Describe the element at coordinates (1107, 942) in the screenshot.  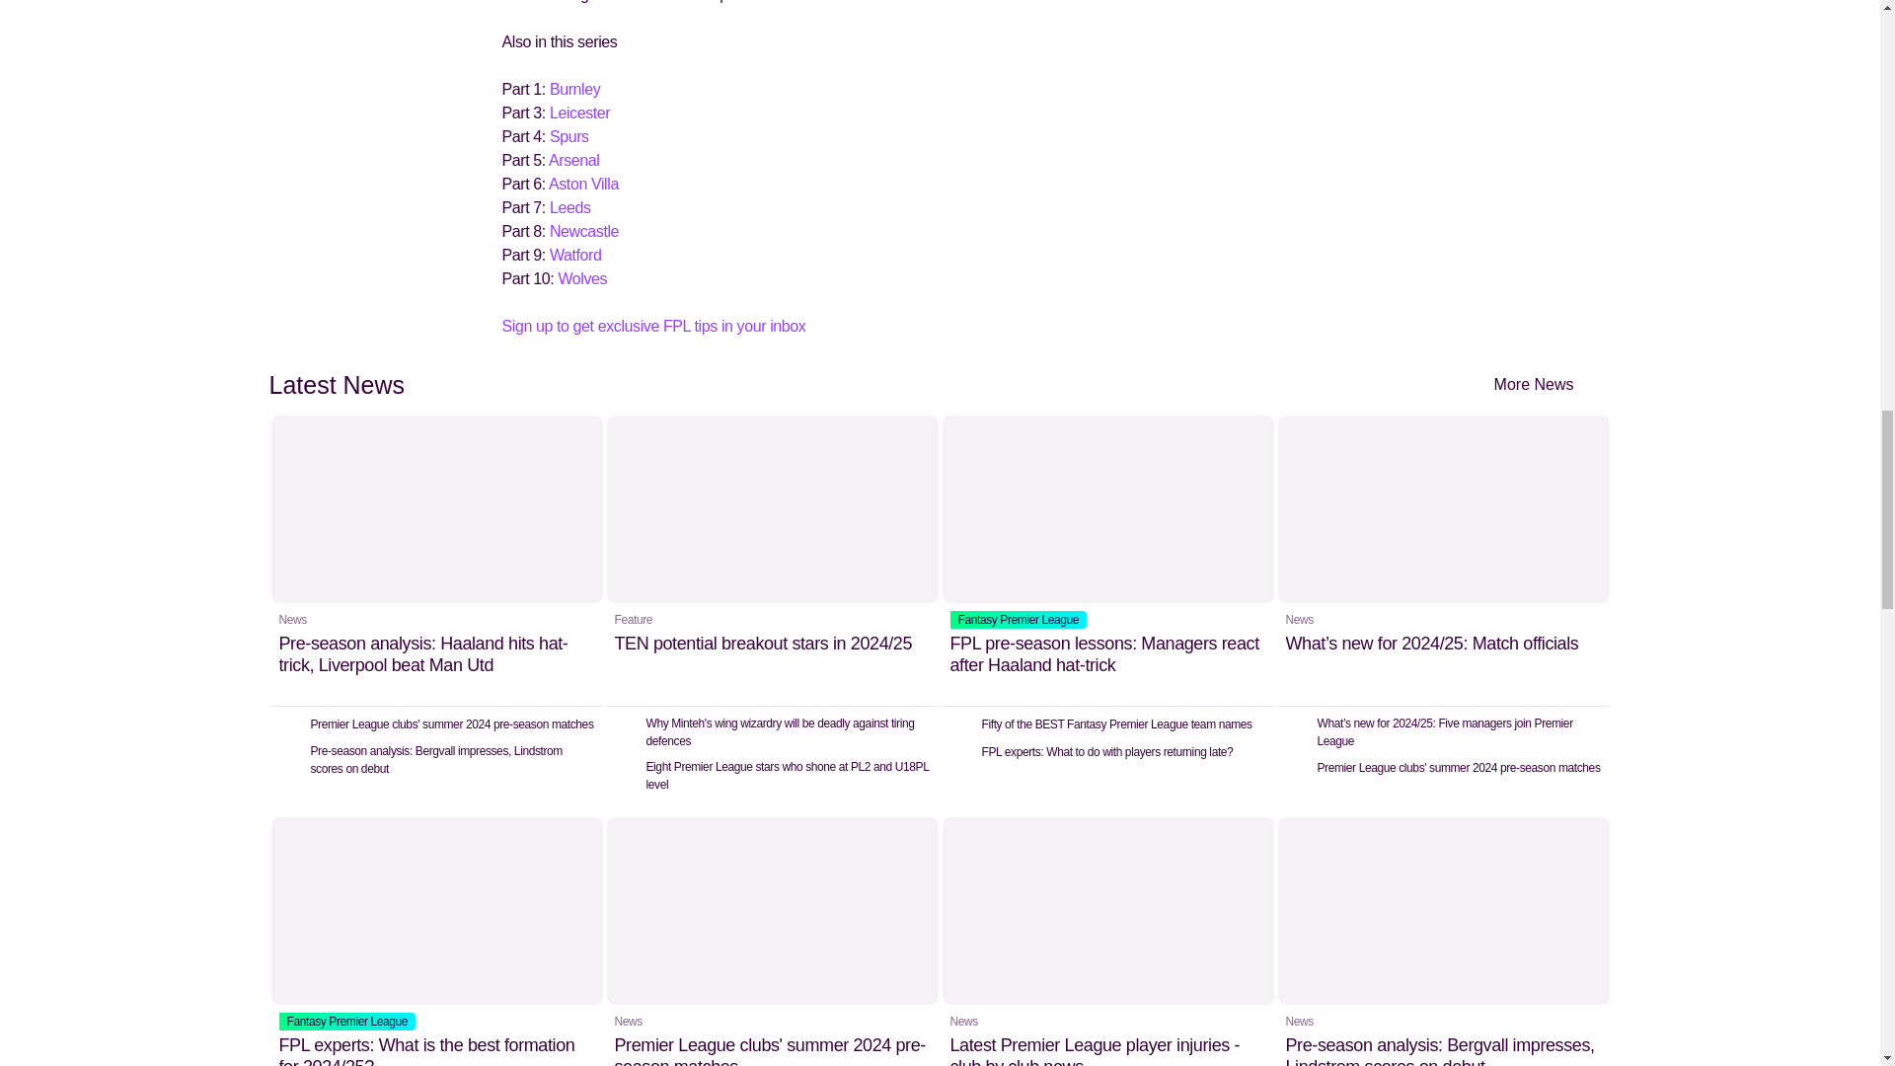
I see `Latest Premier League player injuries - club by club news` at that location.